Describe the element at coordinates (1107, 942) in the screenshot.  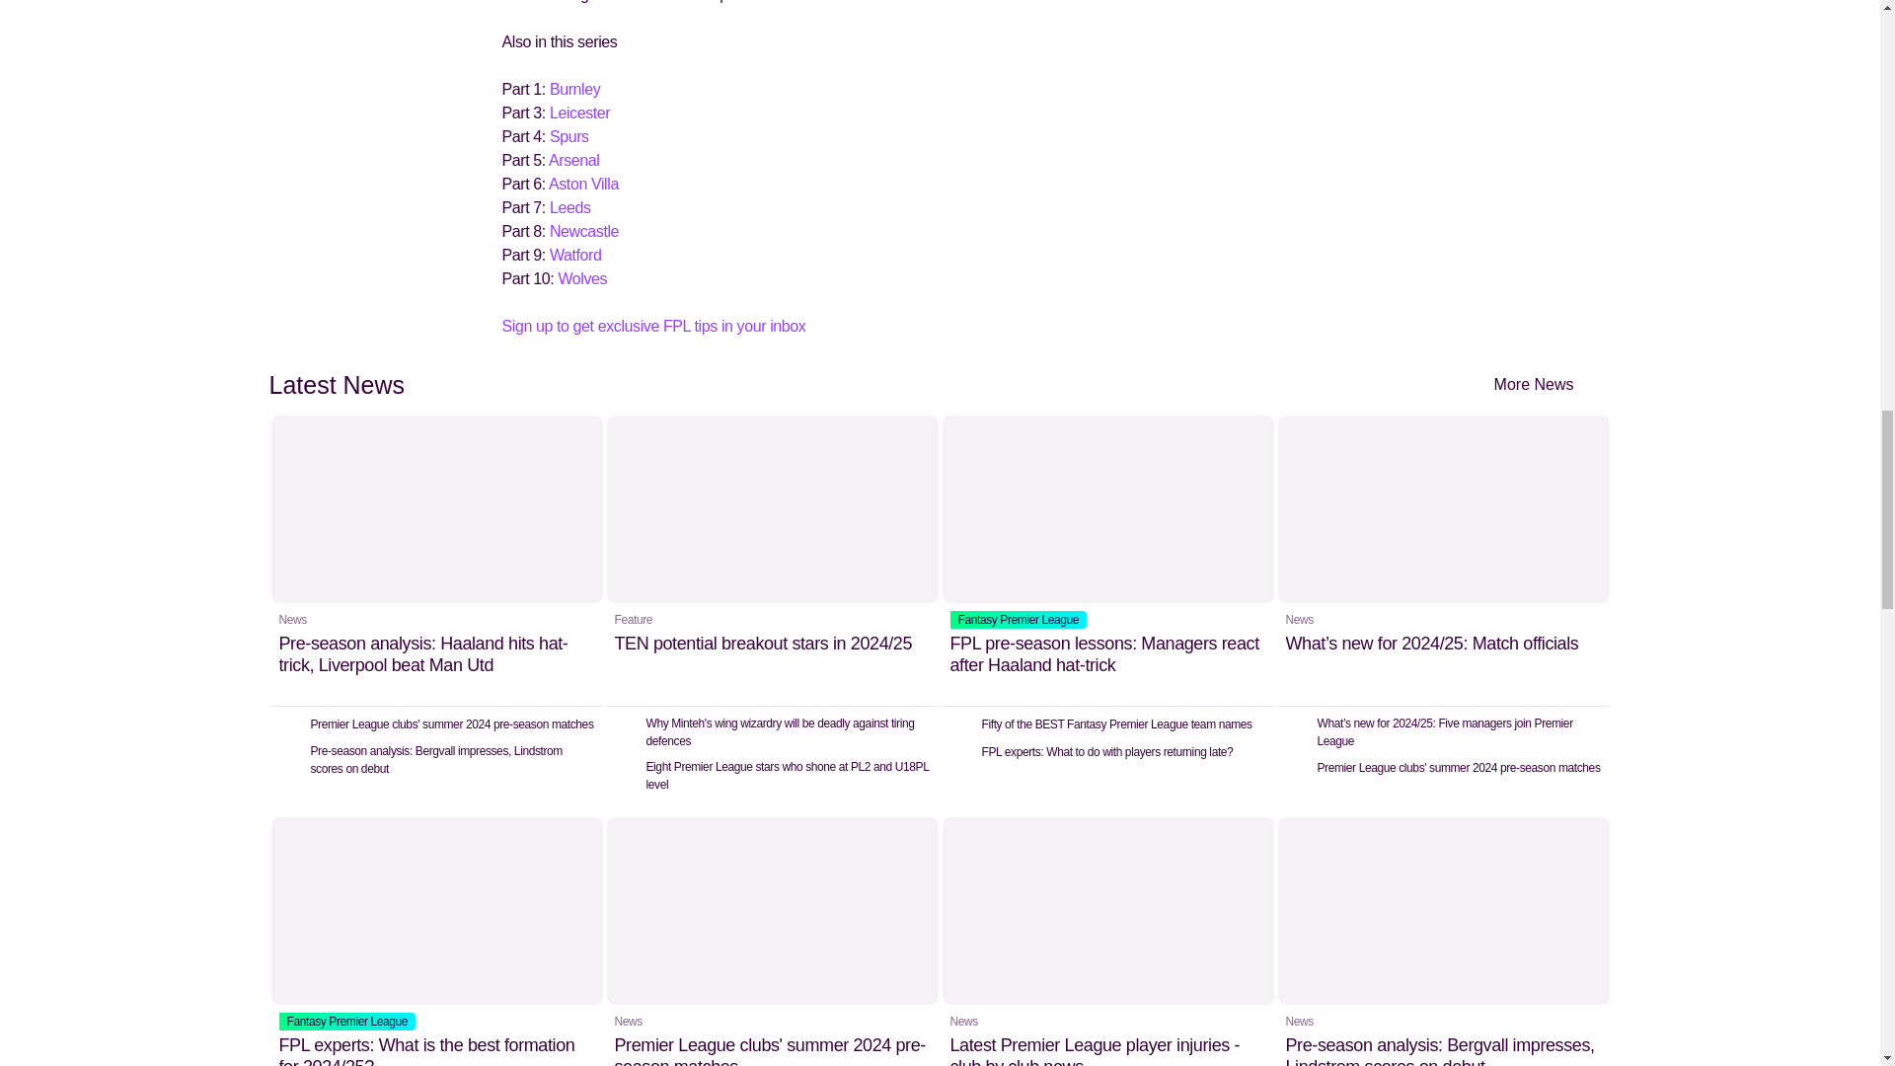
I see `Latest Premier League player injuries - club by club news` at that location.